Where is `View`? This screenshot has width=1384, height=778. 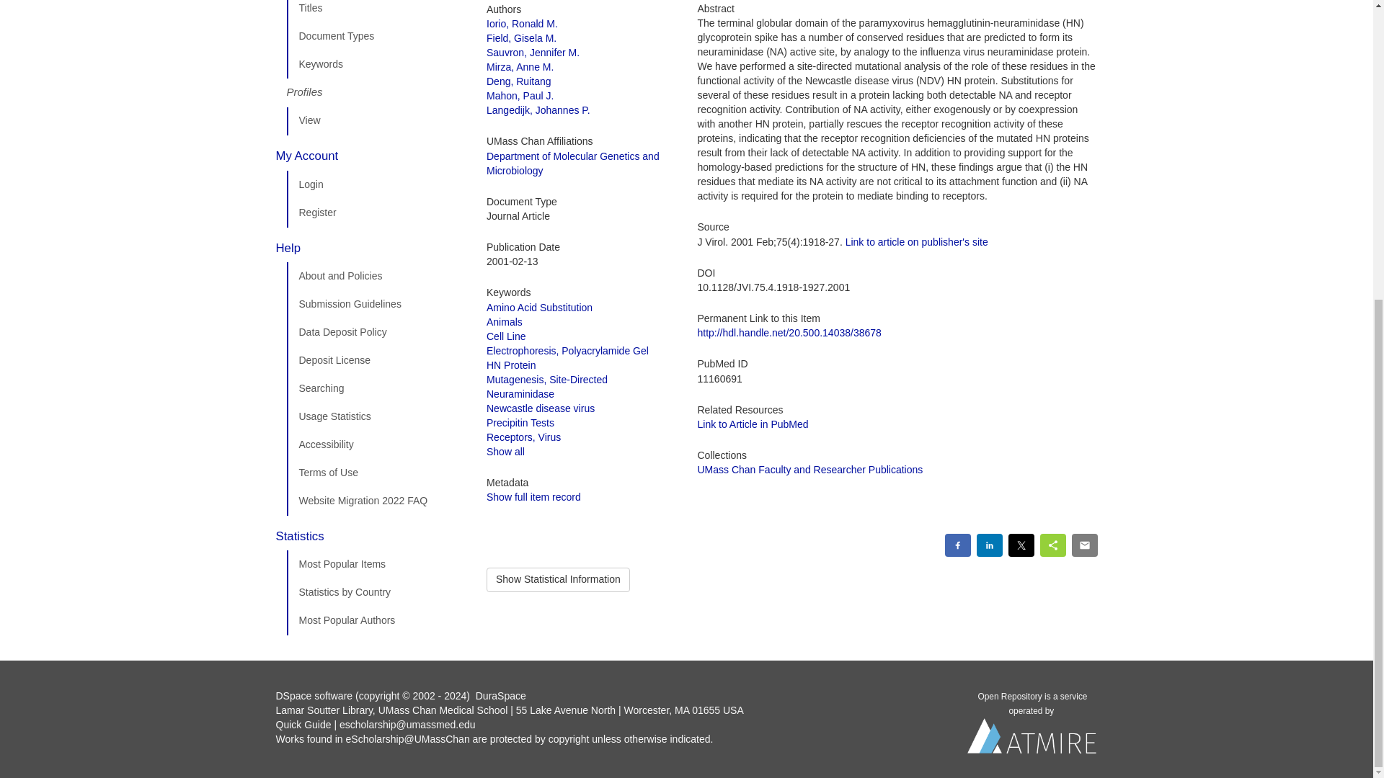
View is located at coordinates (376, 120).